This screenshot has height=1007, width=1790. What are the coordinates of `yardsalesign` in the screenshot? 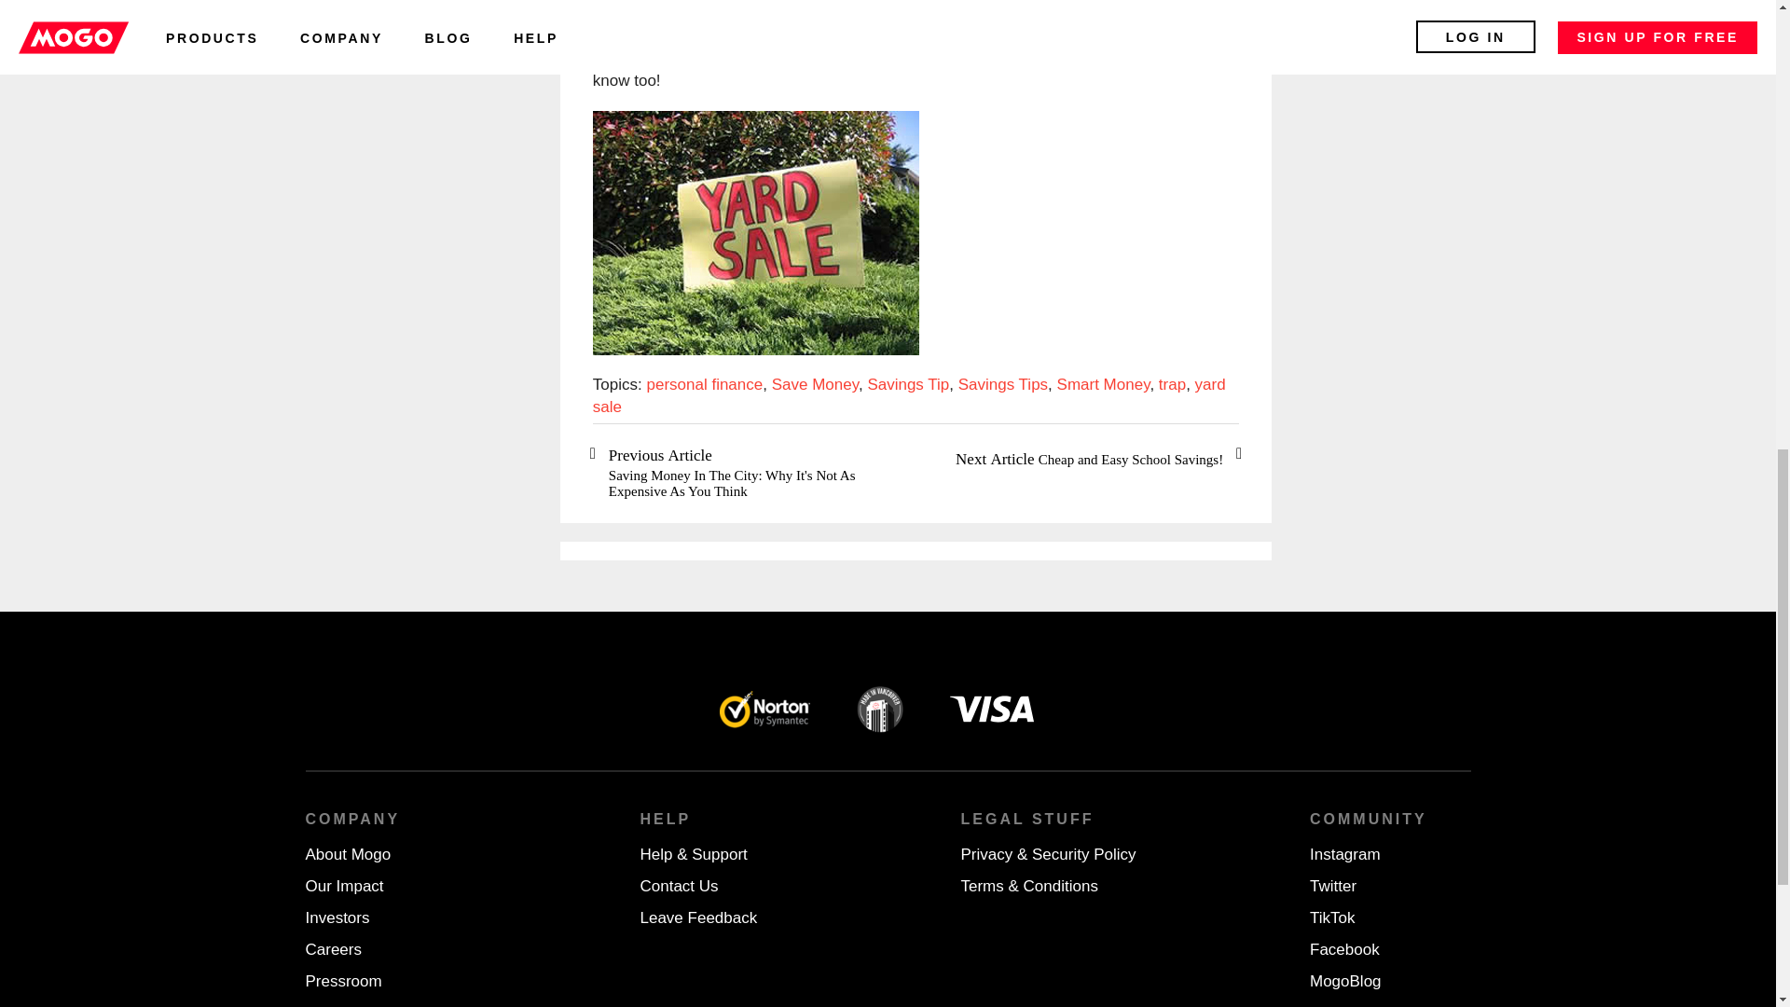 It's located at (755, 233).